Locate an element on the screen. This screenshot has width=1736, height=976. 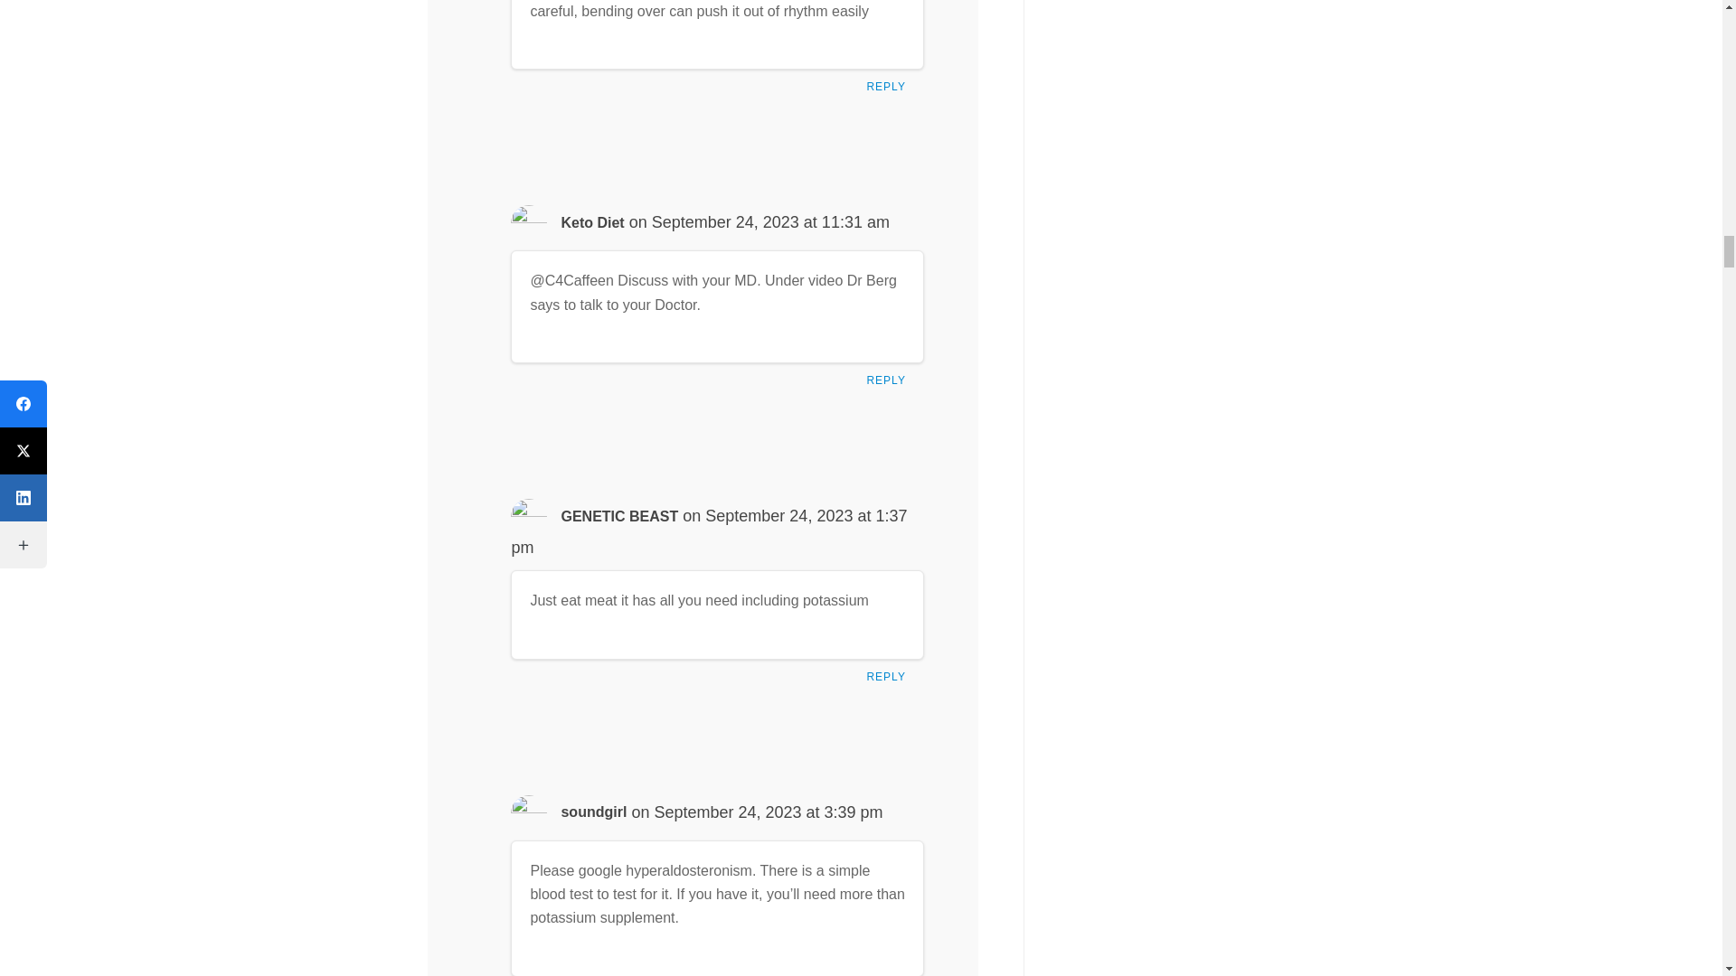
REPLY is located at coordinates (890, 385).